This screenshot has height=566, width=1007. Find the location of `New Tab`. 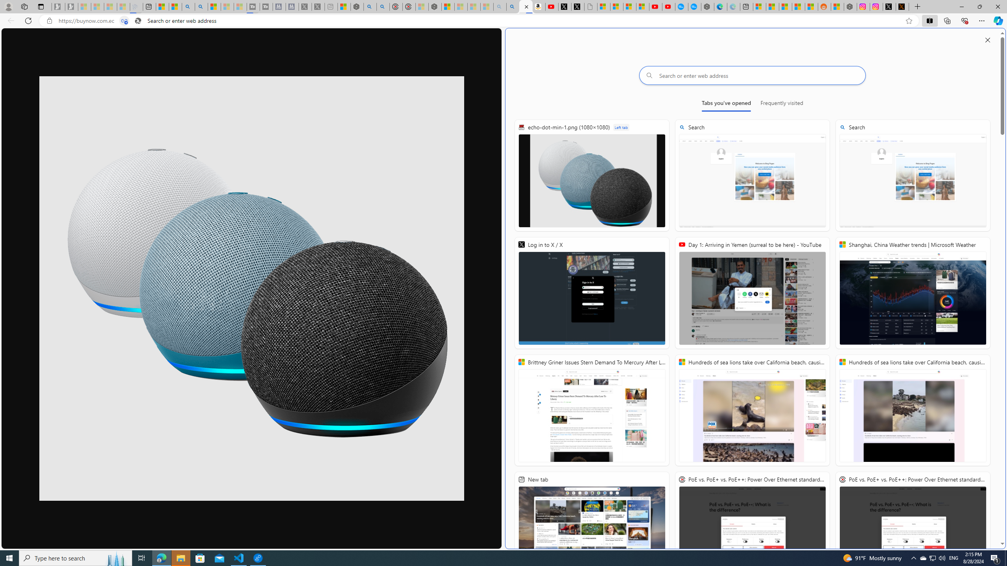

New Tab is located at coordinates (918, 7).